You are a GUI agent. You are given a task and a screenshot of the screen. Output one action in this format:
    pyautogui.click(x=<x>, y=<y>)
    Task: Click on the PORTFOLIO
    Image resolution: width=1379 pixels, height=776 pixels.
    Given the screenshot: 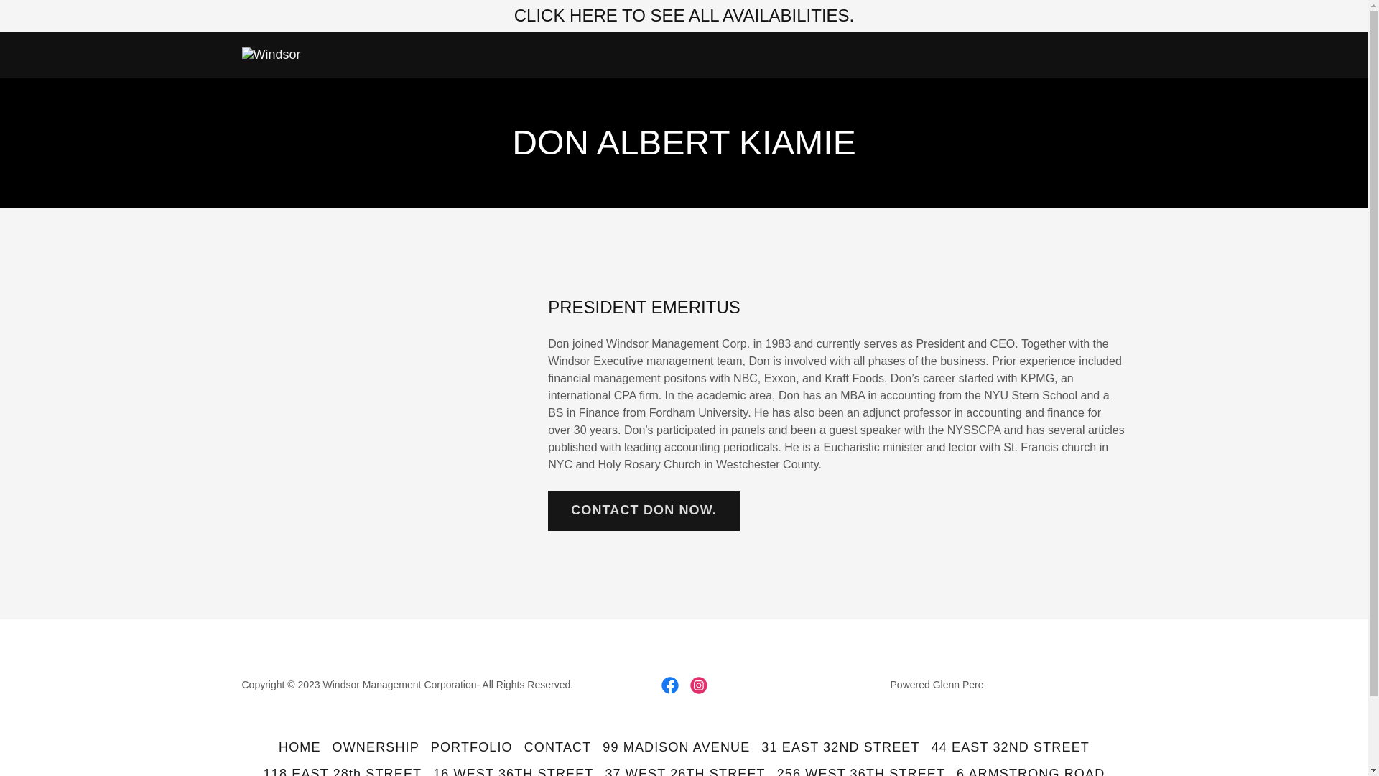 What is the action you would take?
    pyautogui.click(x=471, y=747)
    